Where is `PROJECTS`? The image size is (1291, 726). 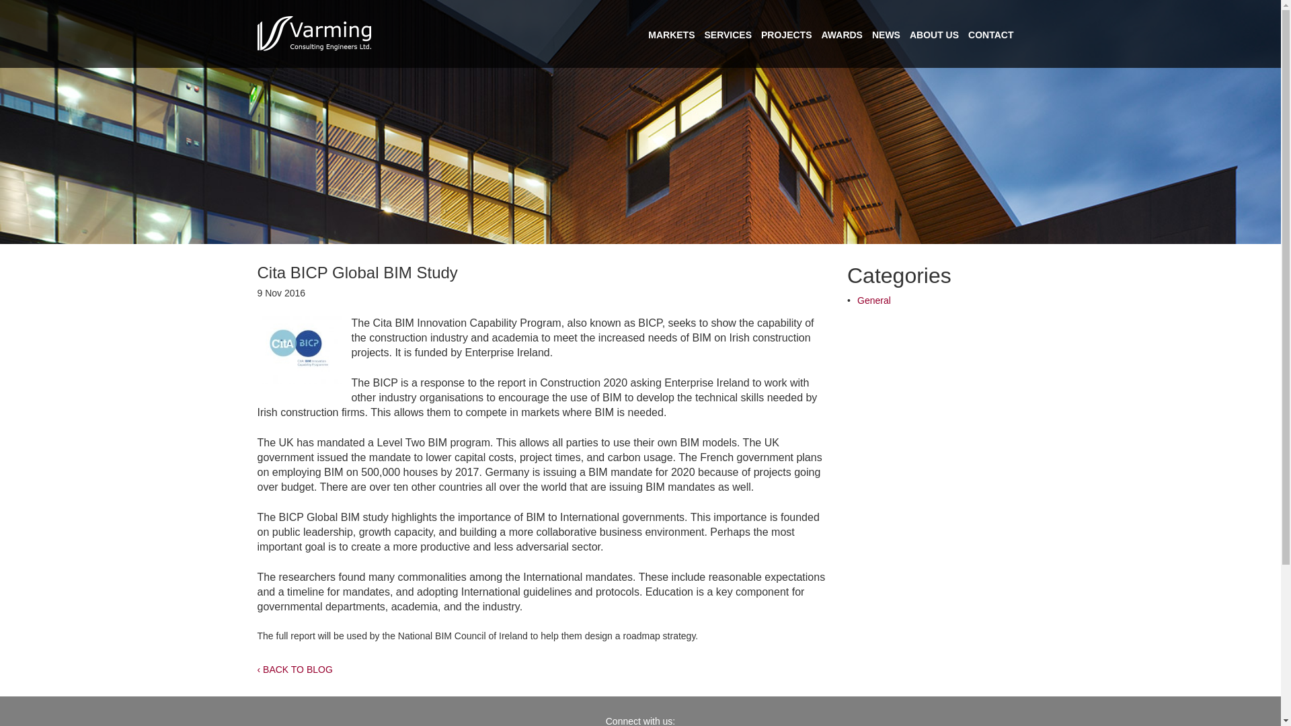 PROJECTS is located at coordinates (787, 35).